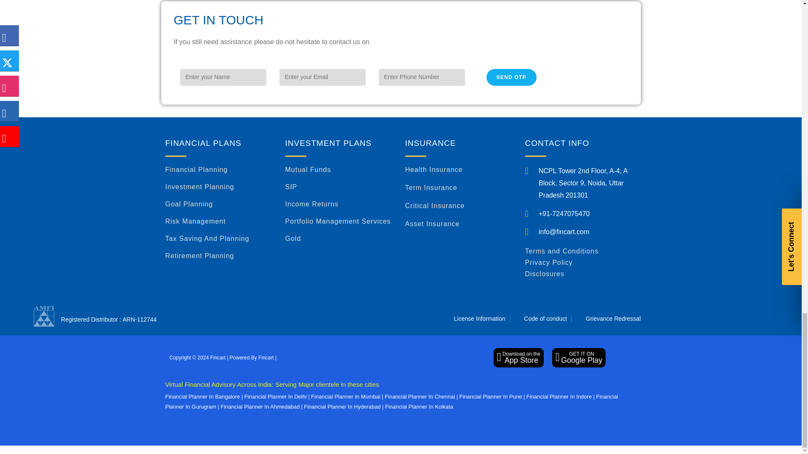 The width and height of the screenshot is (808, 454). I want to click on Send OTP, so click(512, 77).